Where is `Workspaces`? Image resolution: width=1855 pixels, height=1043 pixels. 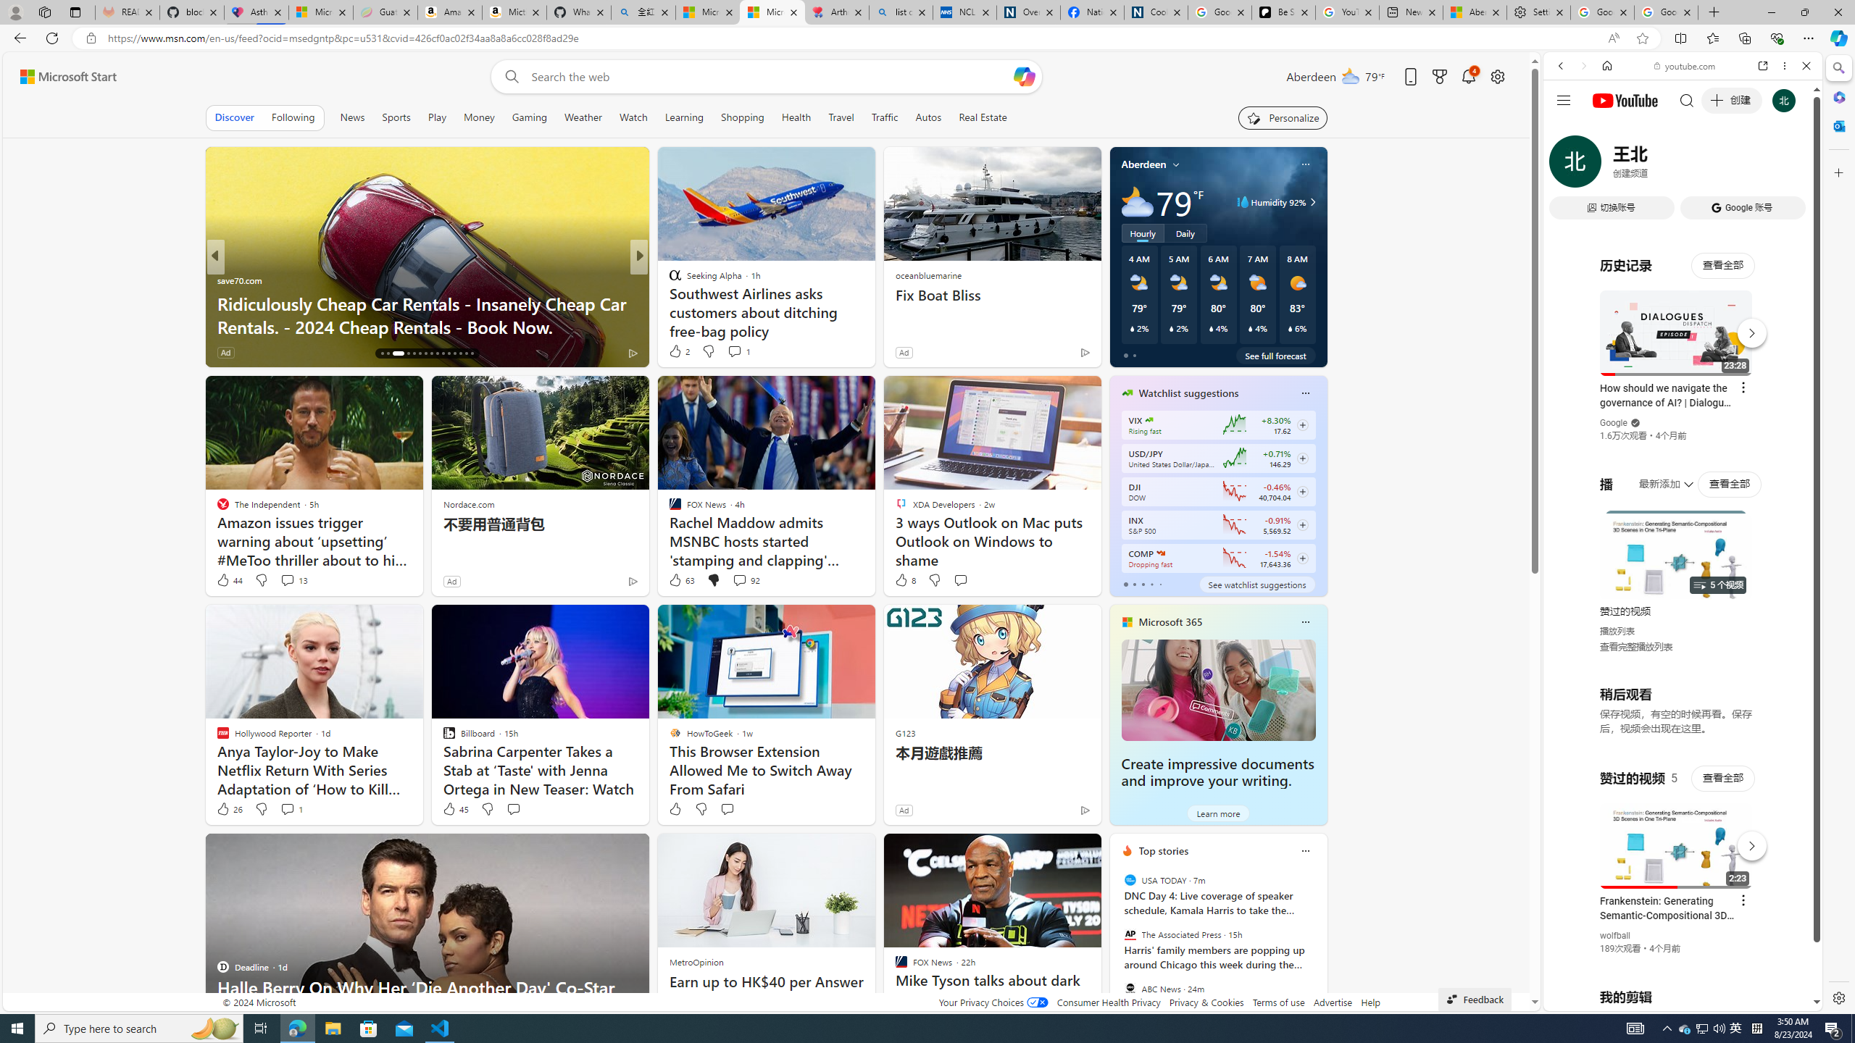 Workspaces is located at coordinates (44, 12).